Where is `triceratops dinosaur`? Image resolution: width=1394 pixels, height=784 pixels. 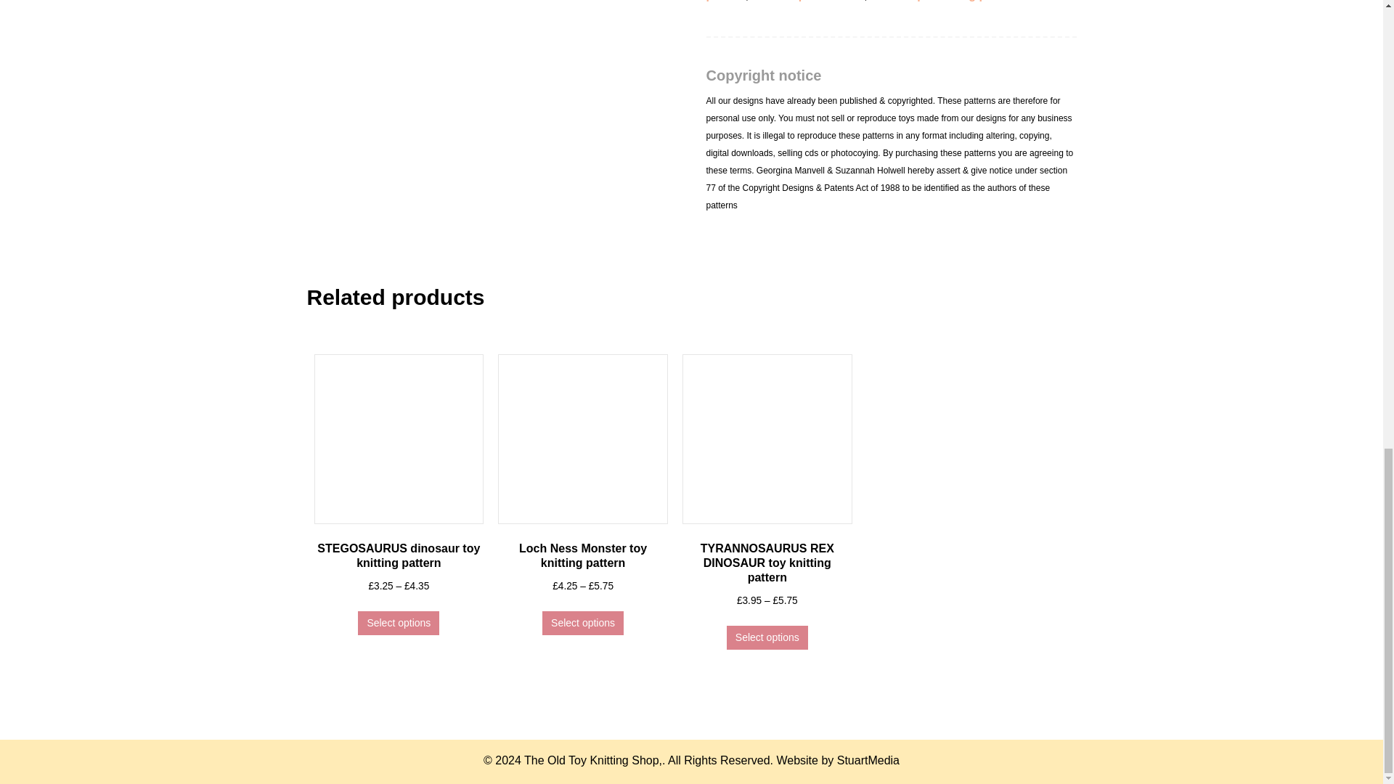 triceratops dinosaur is located at coordinates (808, 1).